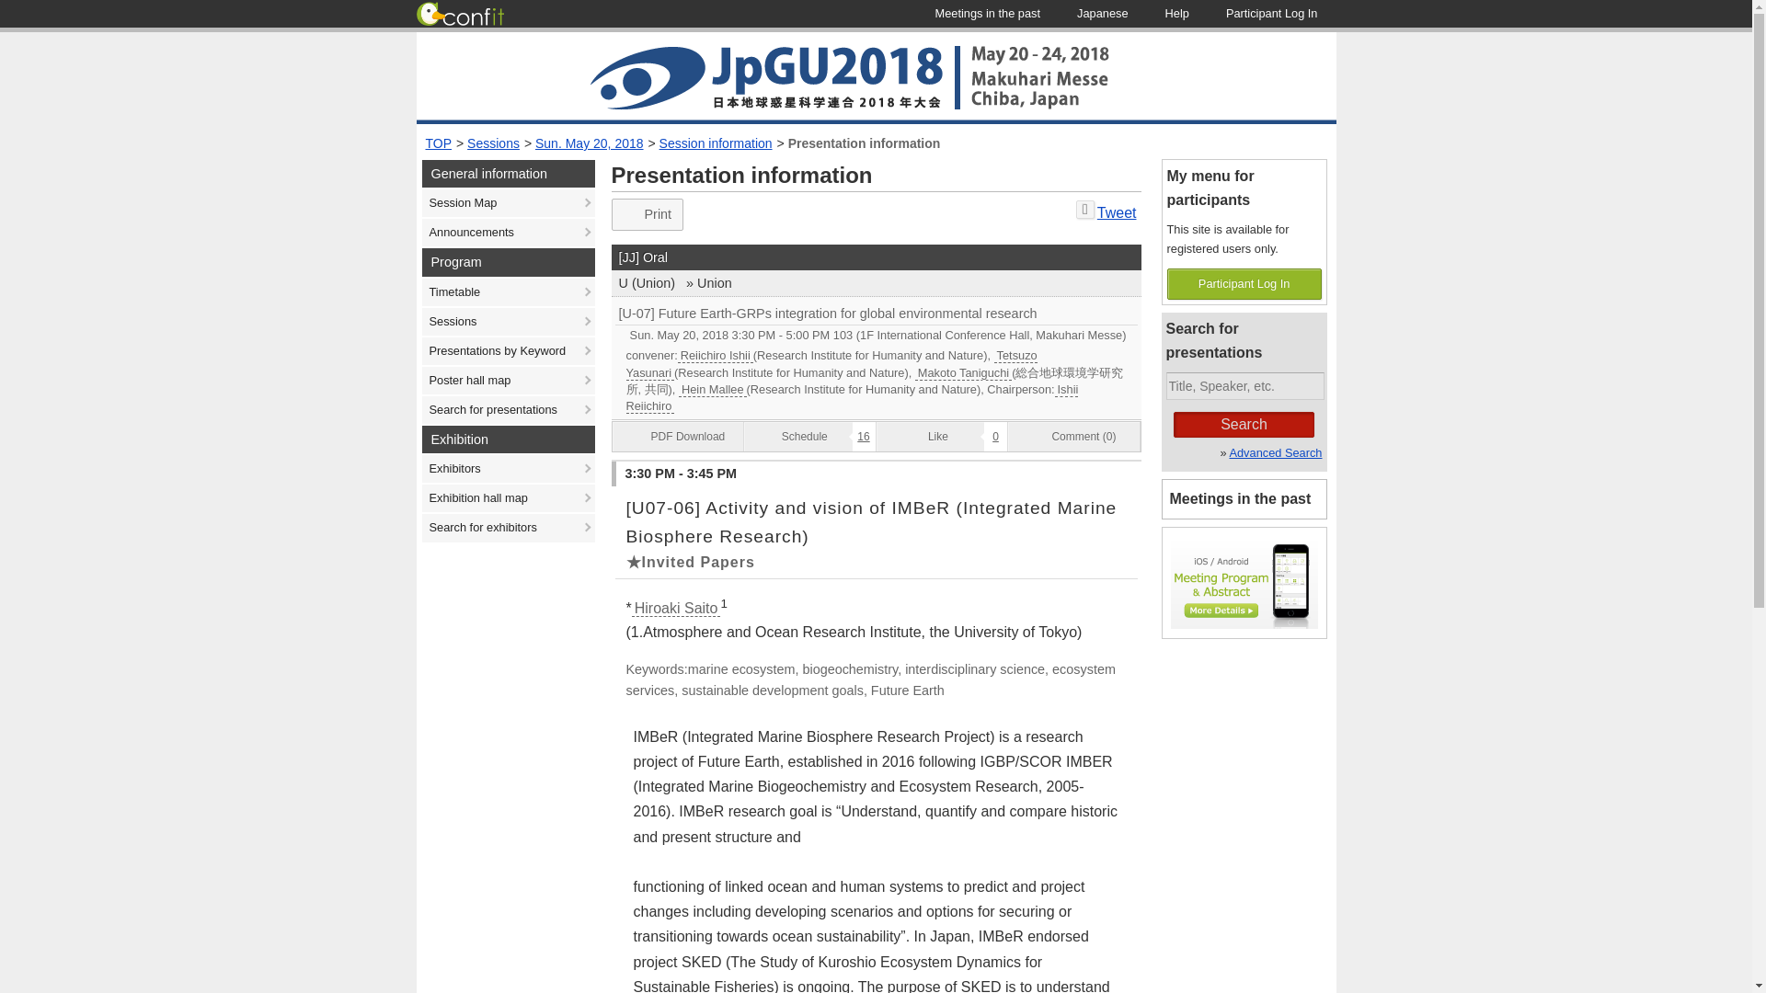  Describe the element at coordinates (876, 522) in the screenshot. I see `Presentation title.` at that location.